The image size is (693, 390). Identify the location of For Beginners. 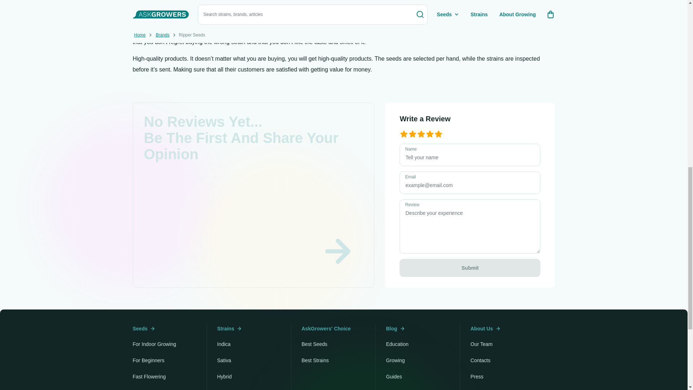
(149, 360).